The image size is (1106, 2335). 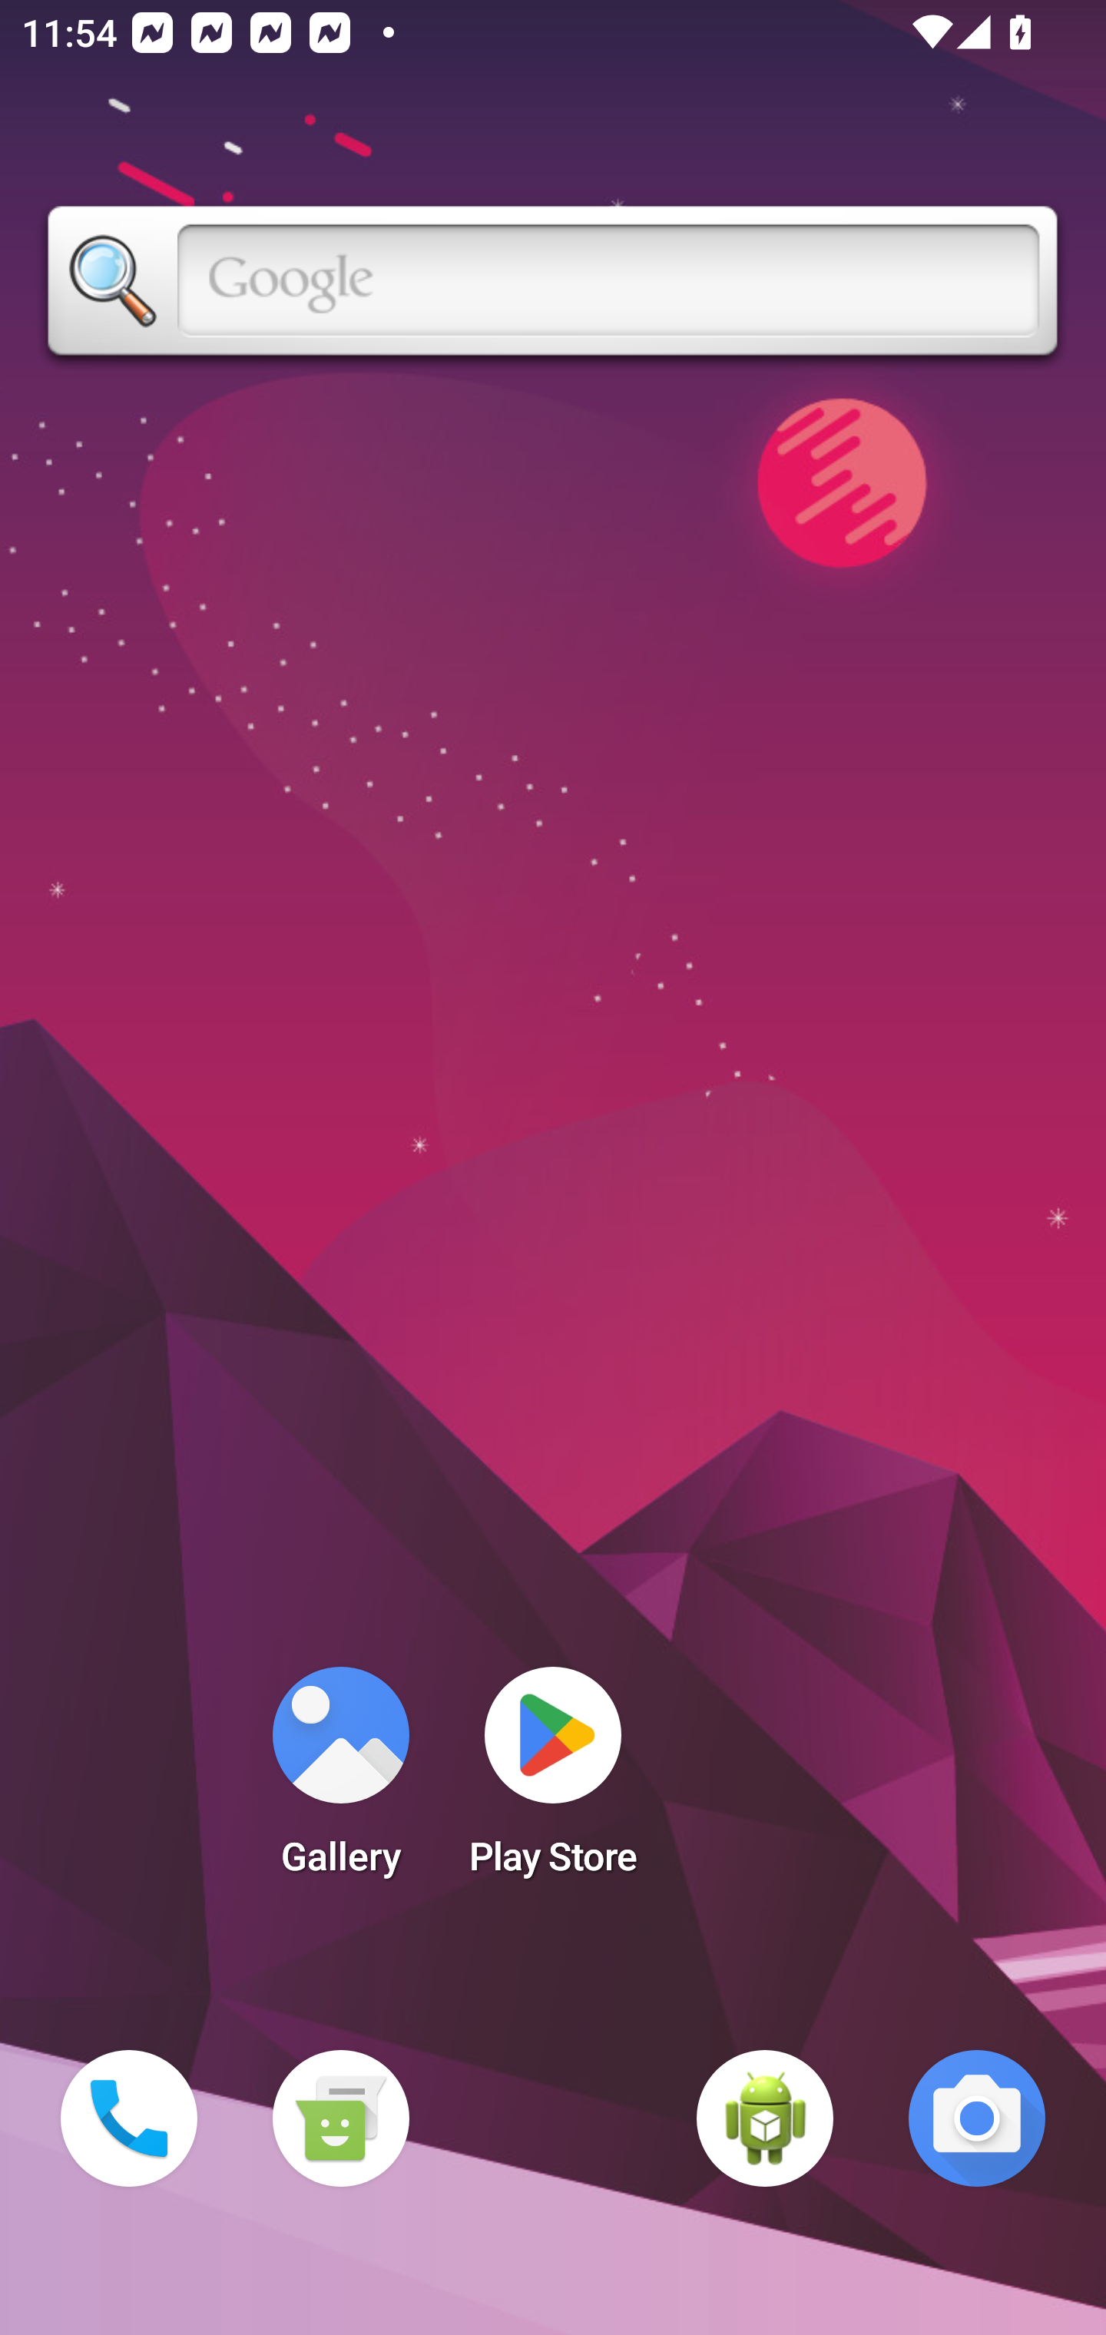 I want to click on Camera, so click(x=977, y=2118).